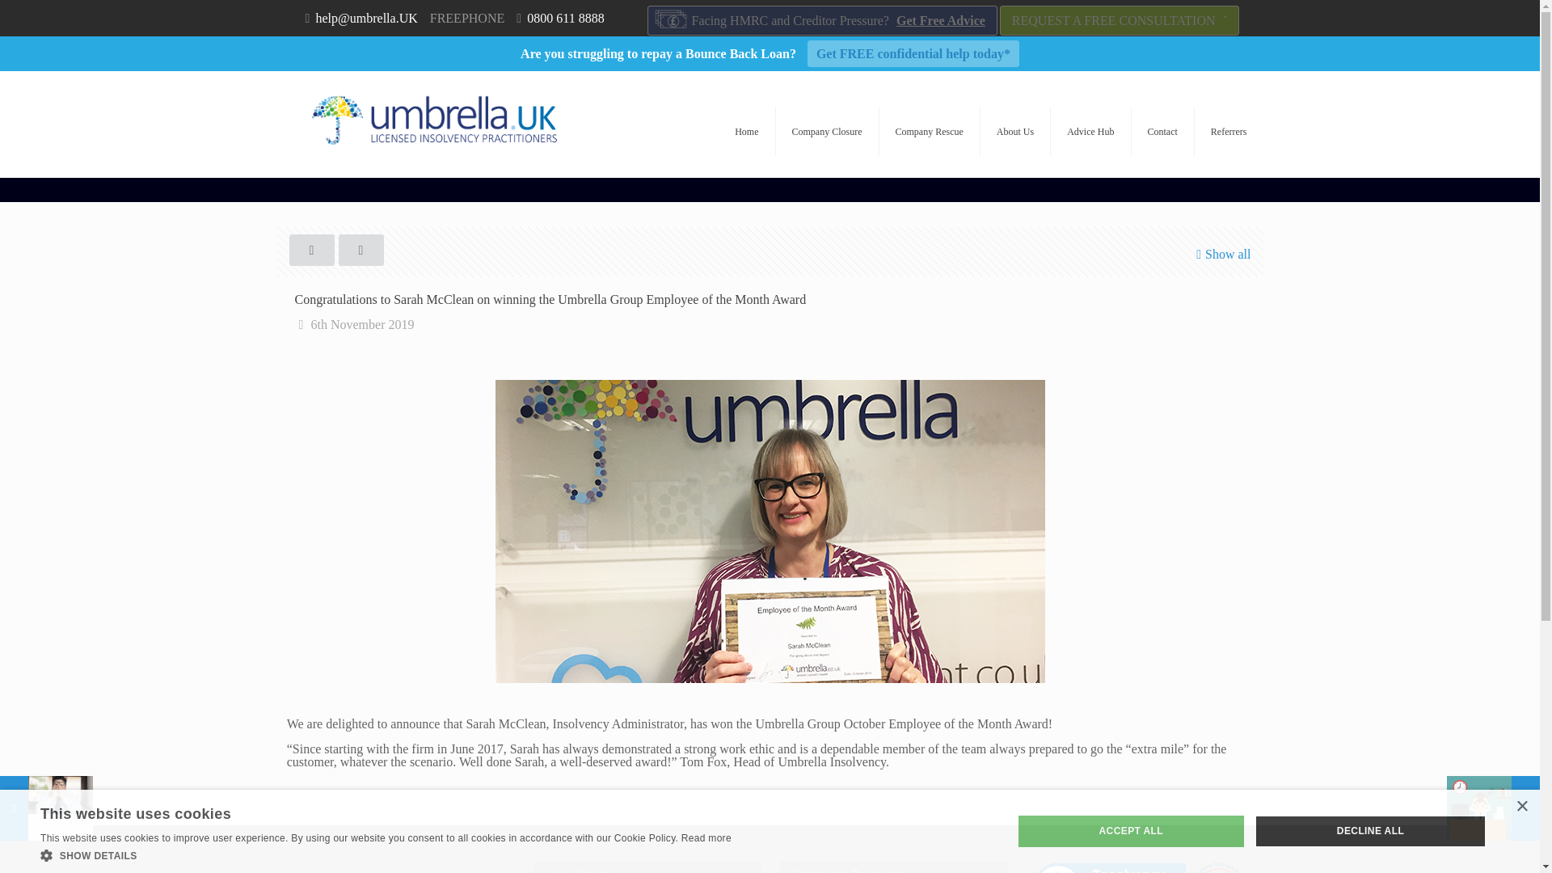 The width and height of the screenshot is (1552, 873). I want to click on Facing HMRC and Creditor Pressure? Get Free Advice, so click(822, 20).